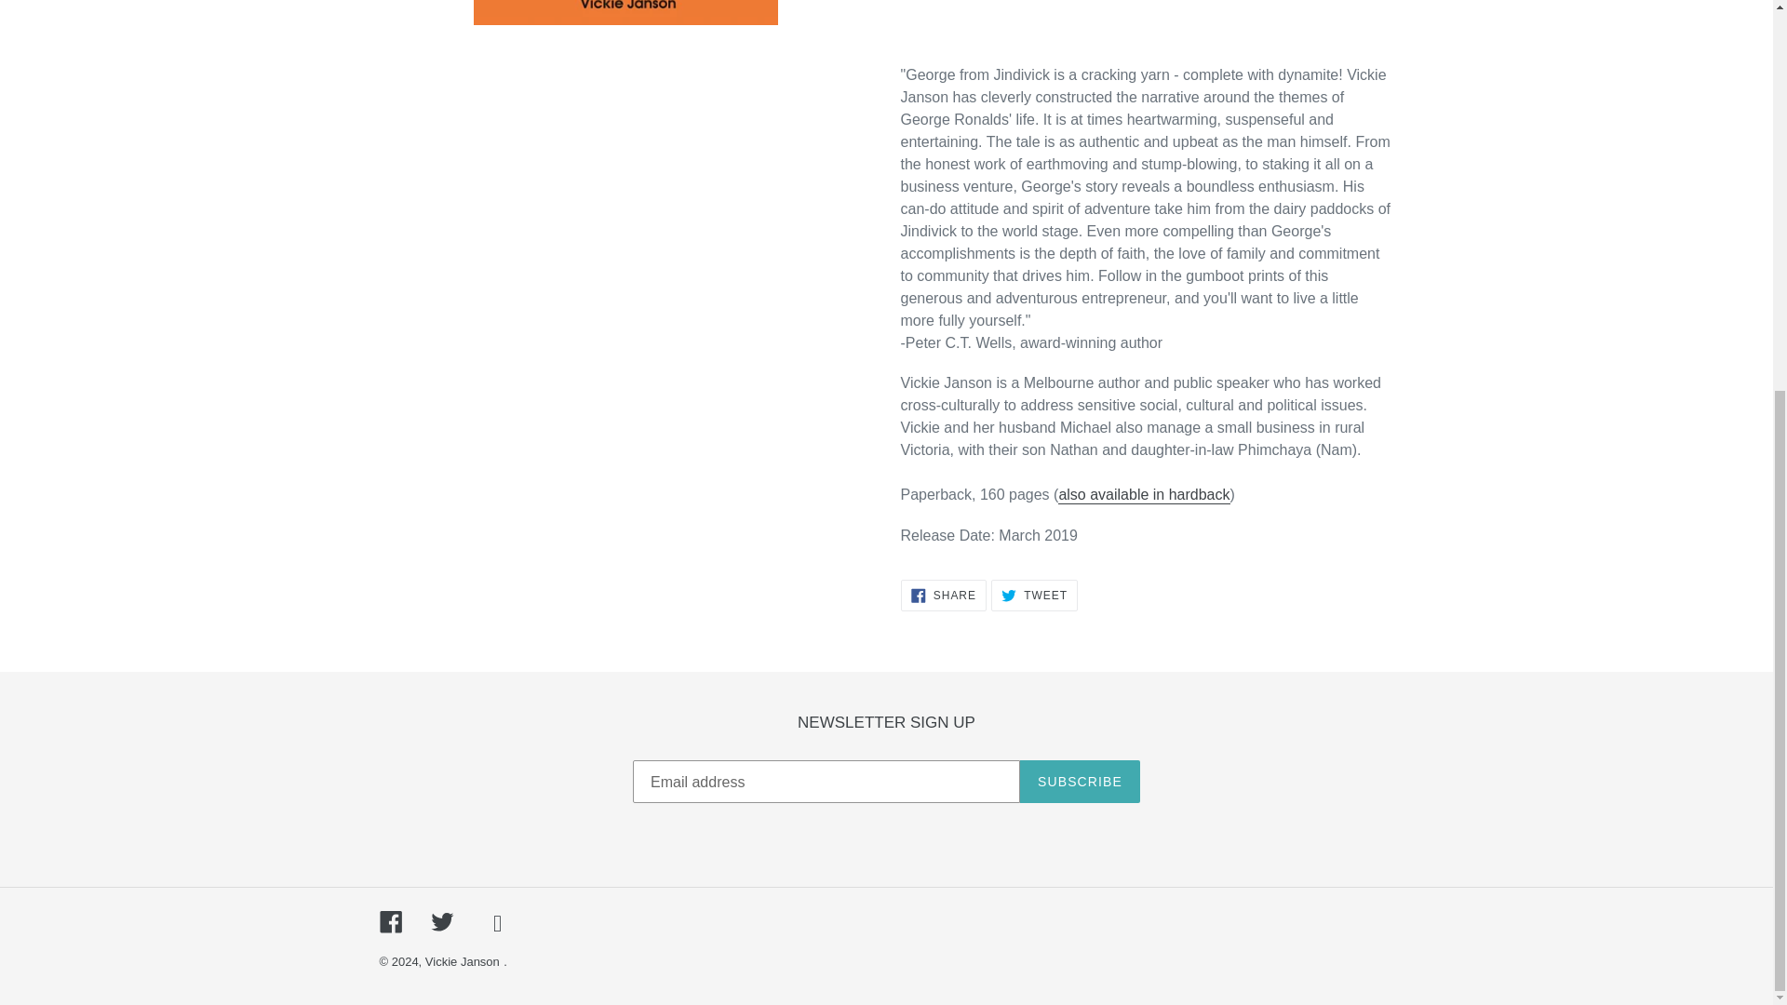 The width and height of the screenshot is (1787, 1005). I want to click on Facebook, so click(462, 962).